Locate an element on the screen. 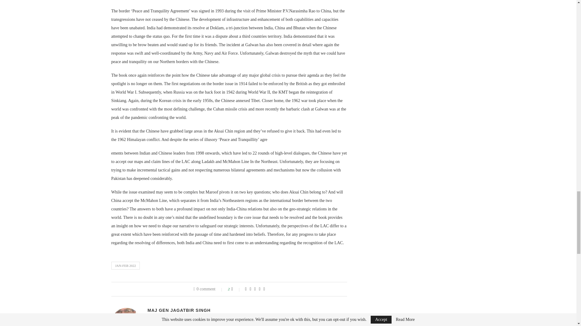  Like is located at coordinates (236, 289).